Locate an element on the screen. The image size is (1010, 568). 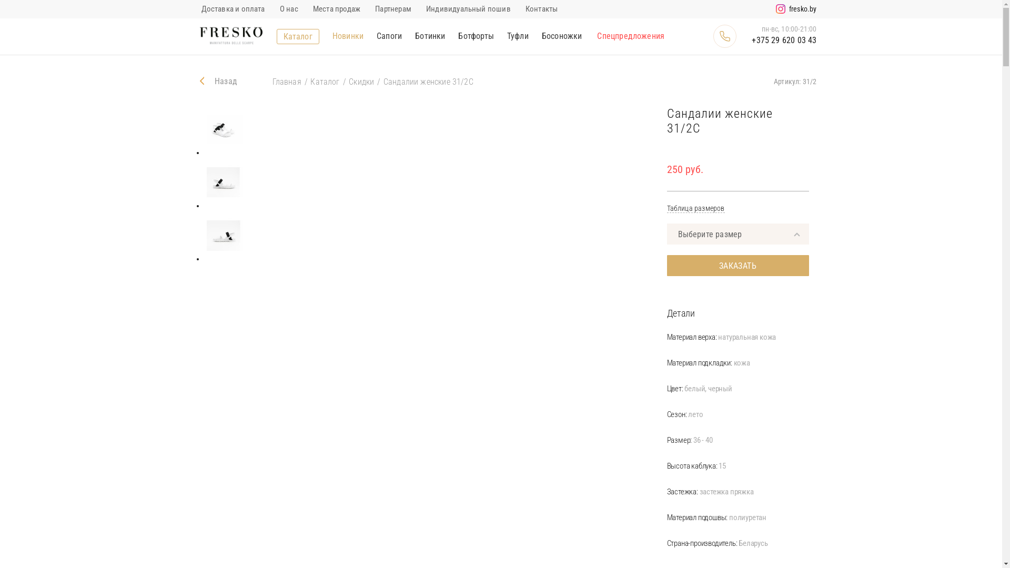
+375 29 620 03 43 is located at coordinates (780, 40).